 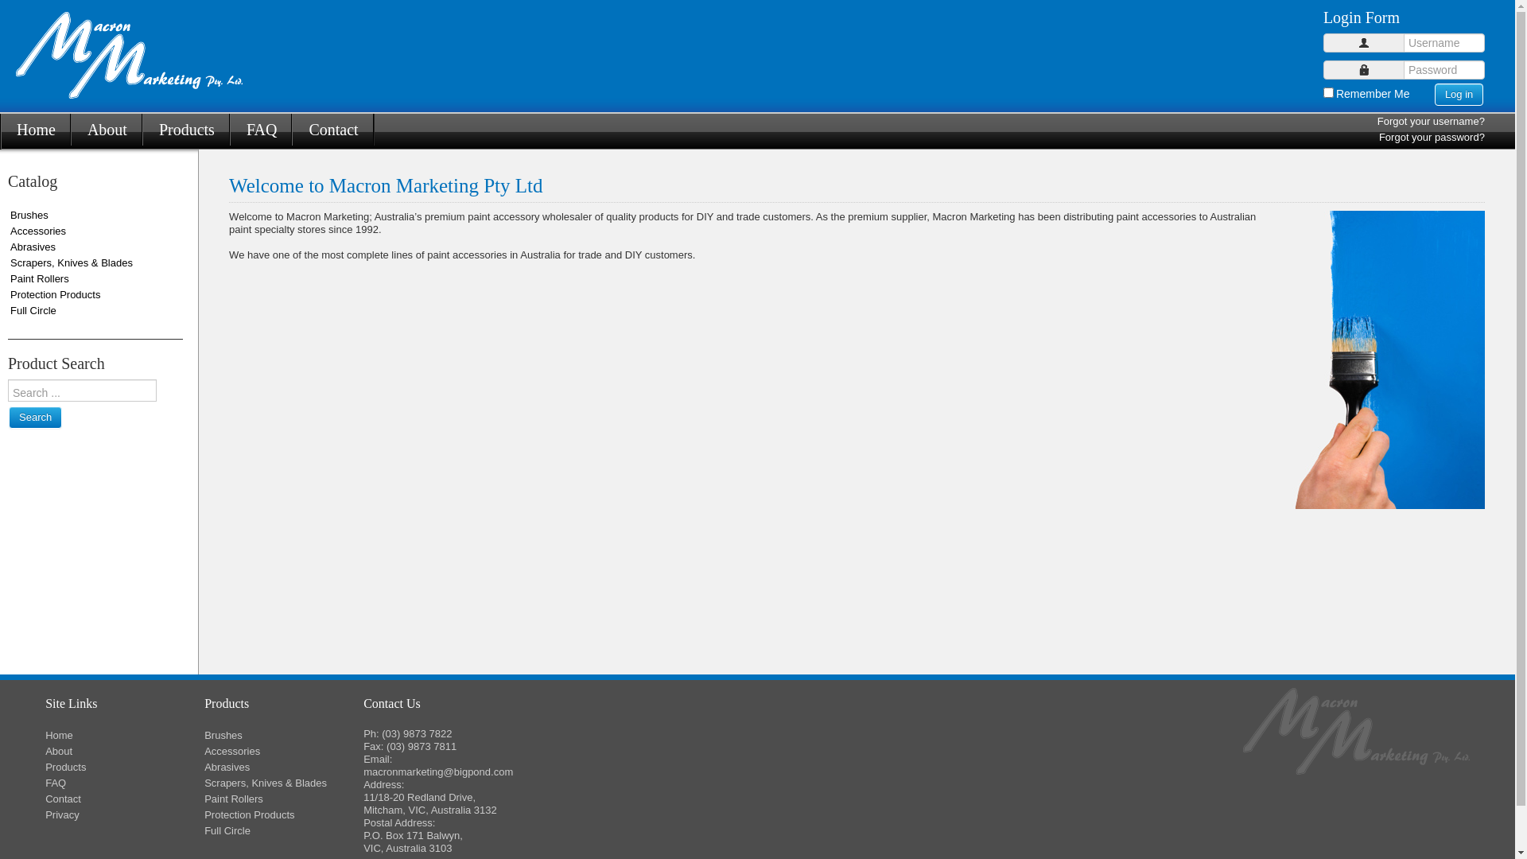 I want to click on Privacy, so click(x=125, y=815).